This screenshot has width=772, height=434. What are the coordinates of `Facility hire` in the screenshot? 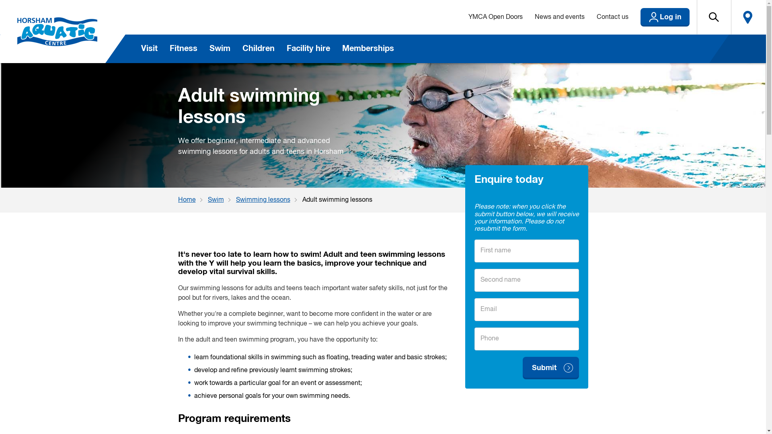 It's located at (308, 49).